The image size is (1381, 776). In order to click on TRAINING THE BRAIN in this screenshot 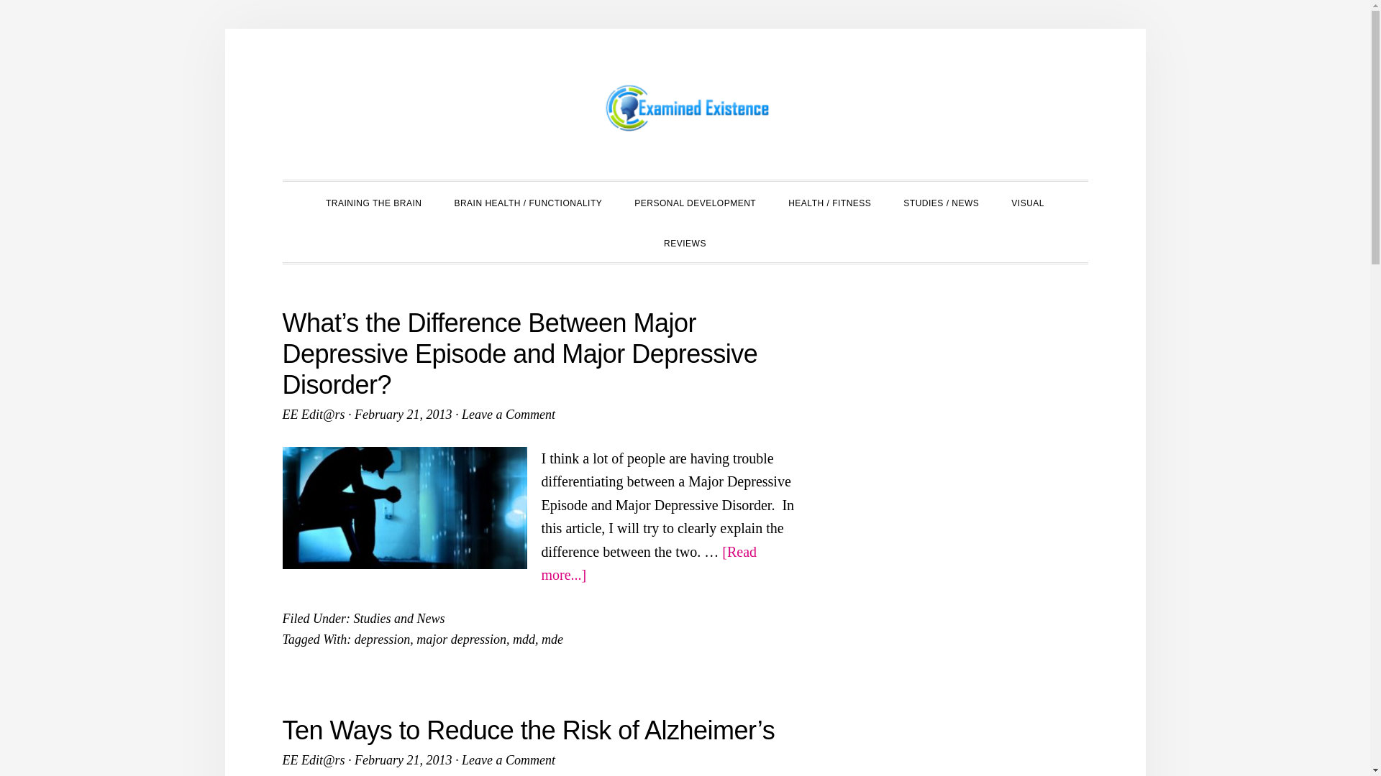, I will do `click(374, 201)`.